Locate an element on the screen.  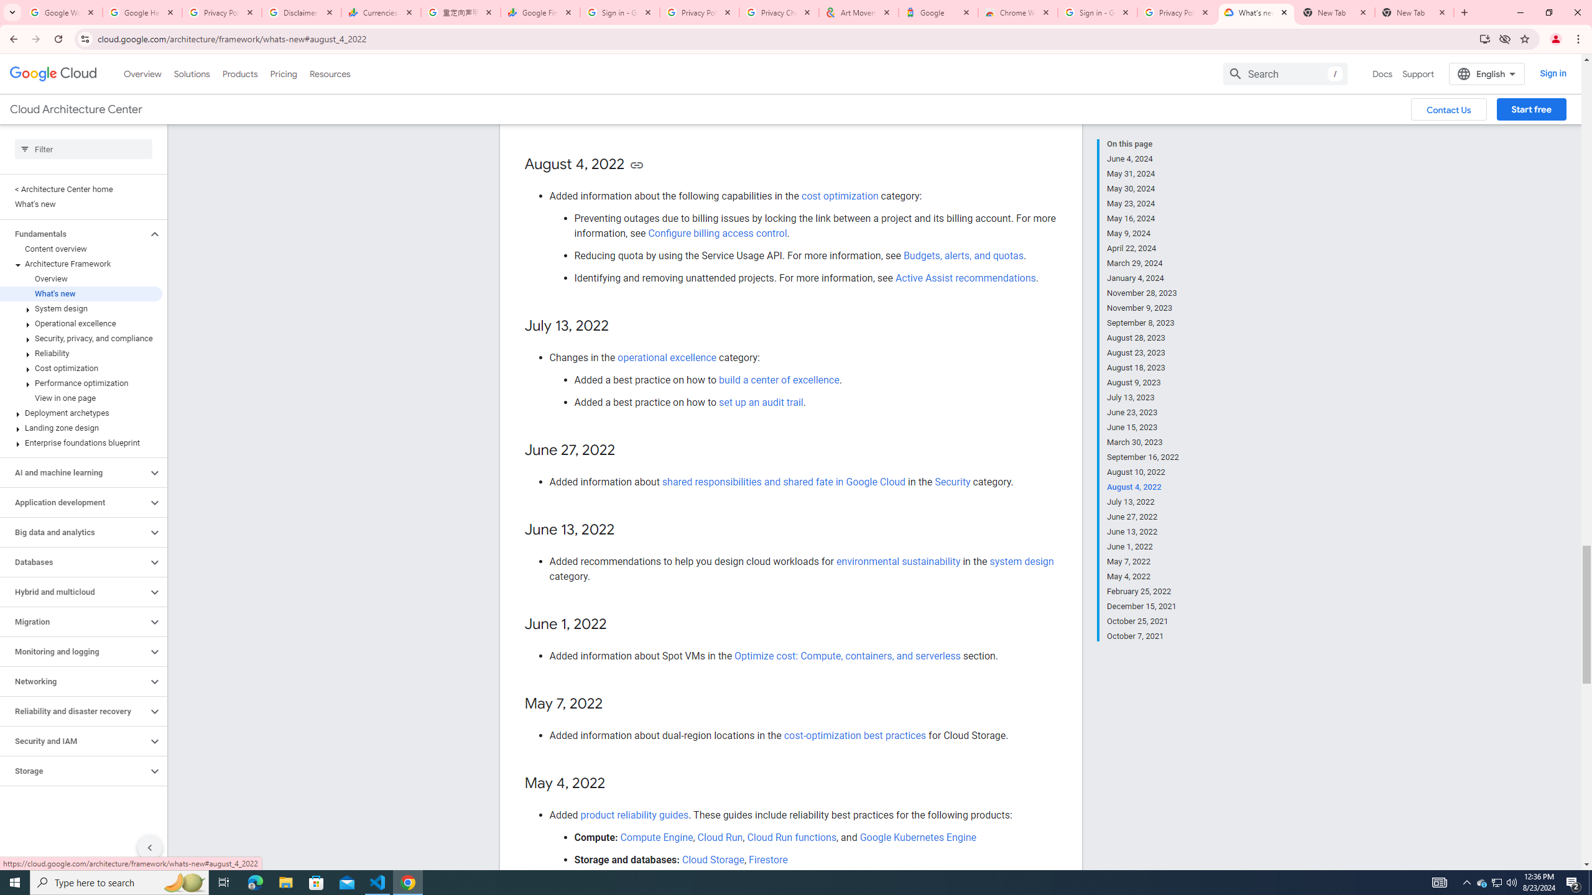
environmental sustainability is located at coordinates (899, 561).